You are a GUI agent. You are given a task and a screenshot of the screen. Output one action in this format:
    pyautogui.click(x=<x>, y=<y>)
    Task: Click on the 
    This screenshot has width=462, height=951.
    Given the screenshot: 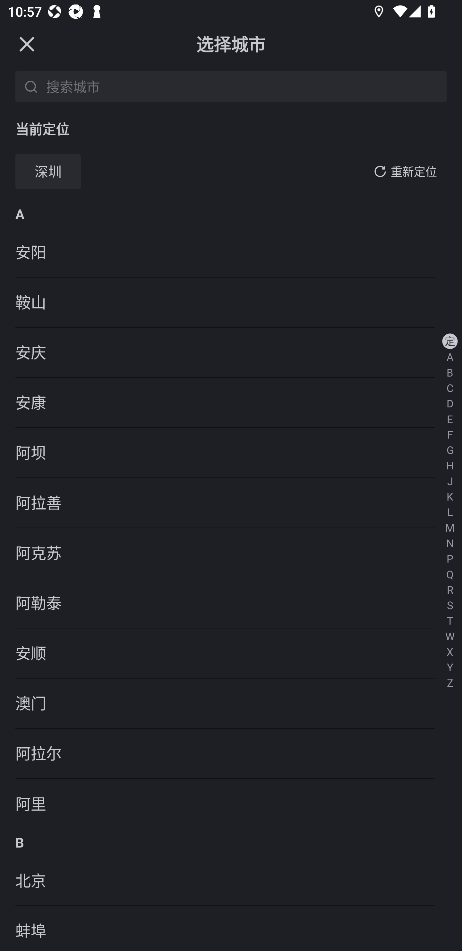 What is the action you would take?
    pyautogui.click(x=27, y=44)
    